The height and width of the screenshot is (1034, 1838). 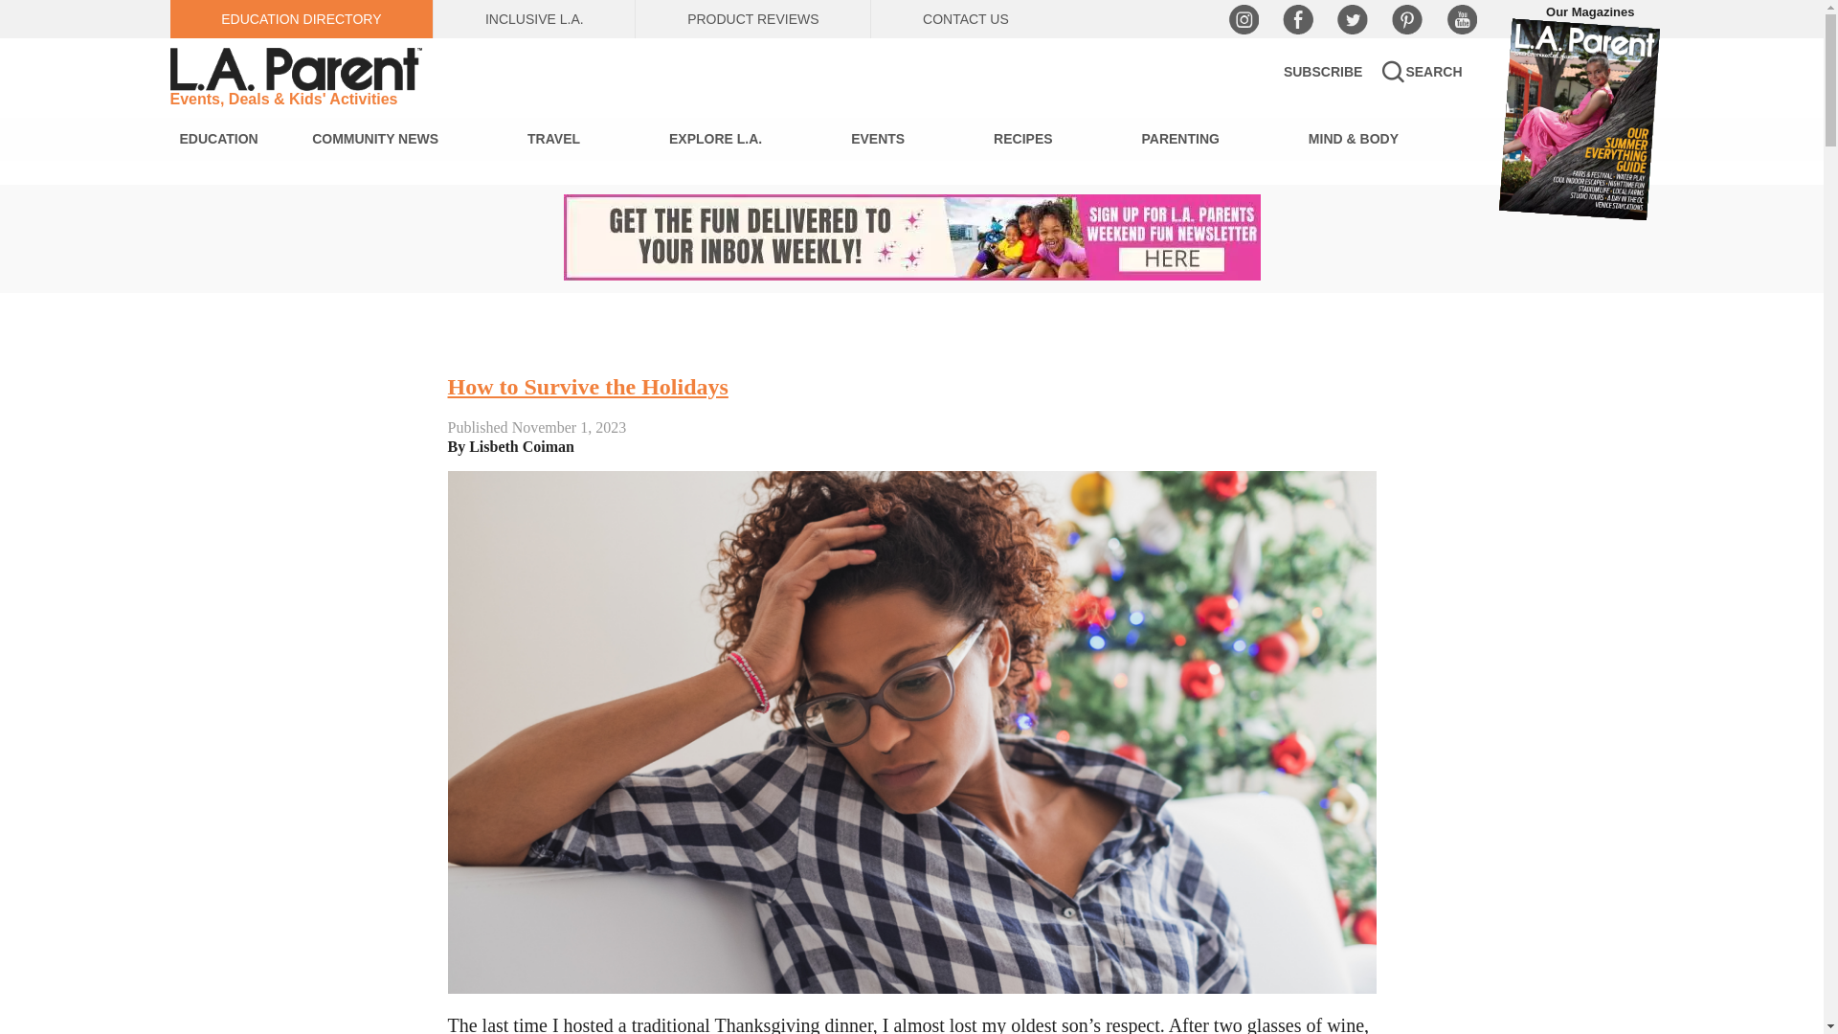 What do you see at coordinates (1243, 19) in the screenshot?
I see `Instagram` at bounding box center [1243, 19].